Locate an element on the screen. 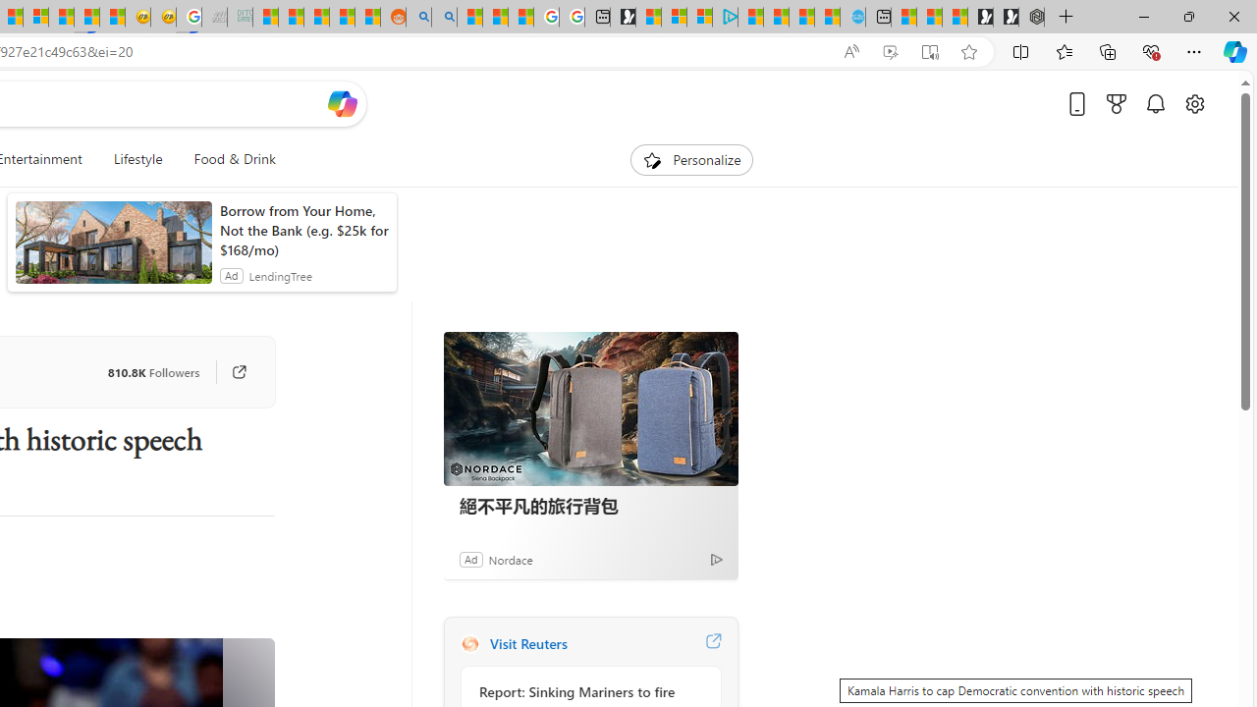 The image size is (1257, 707). Food & Drink is located at coordinates (226, 159).